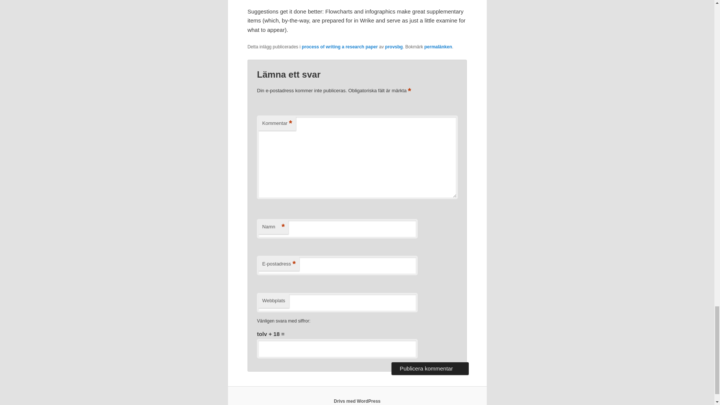  Describe the element at coordinates (357, 401) in the screenshot. I see `Semantisk personlig publiceringsplattform` at that location.